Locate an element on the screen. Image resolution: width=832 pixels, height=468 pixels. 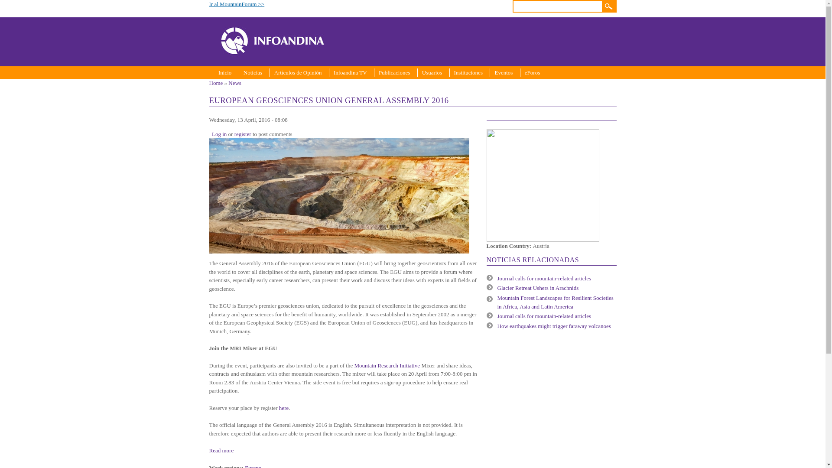
Journal calls for mountain-related articles is located at coordinates (544, 316).